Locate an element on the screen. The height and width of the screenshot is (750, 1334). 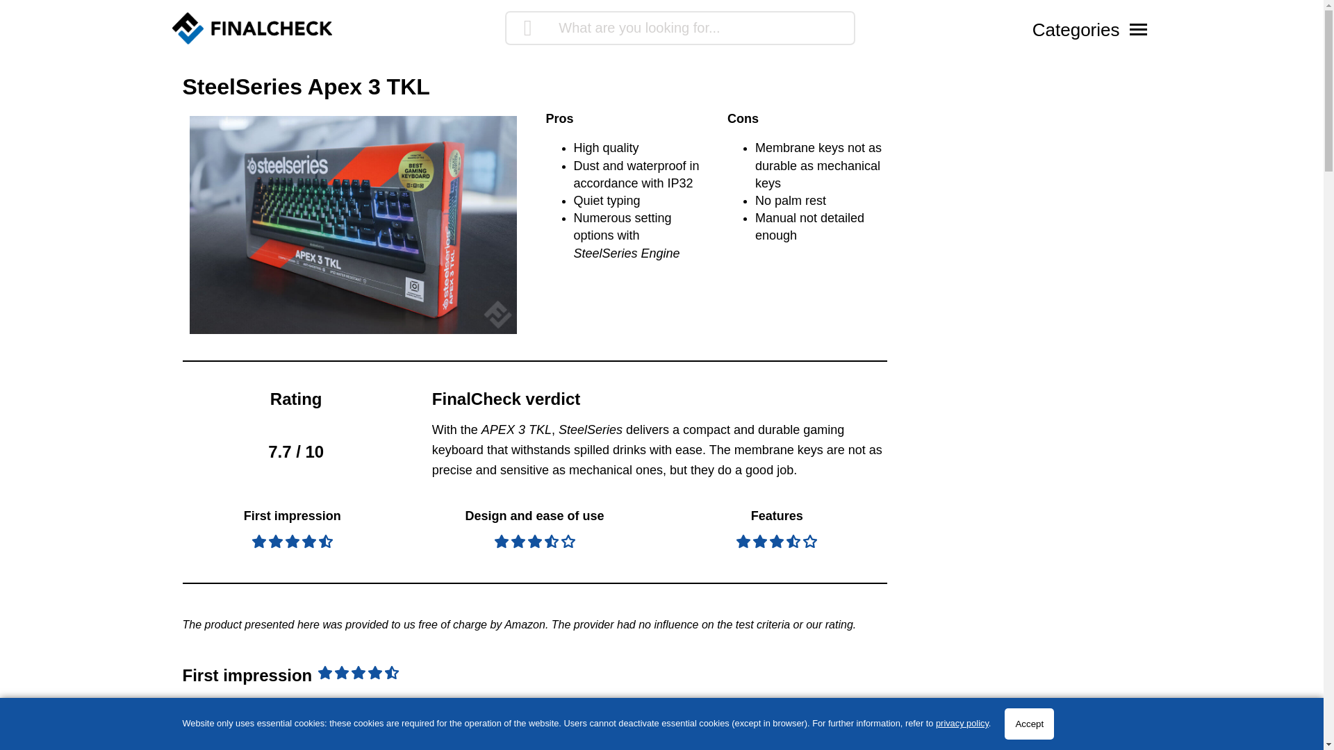
privacy policy is located at coordinates (962, 722).